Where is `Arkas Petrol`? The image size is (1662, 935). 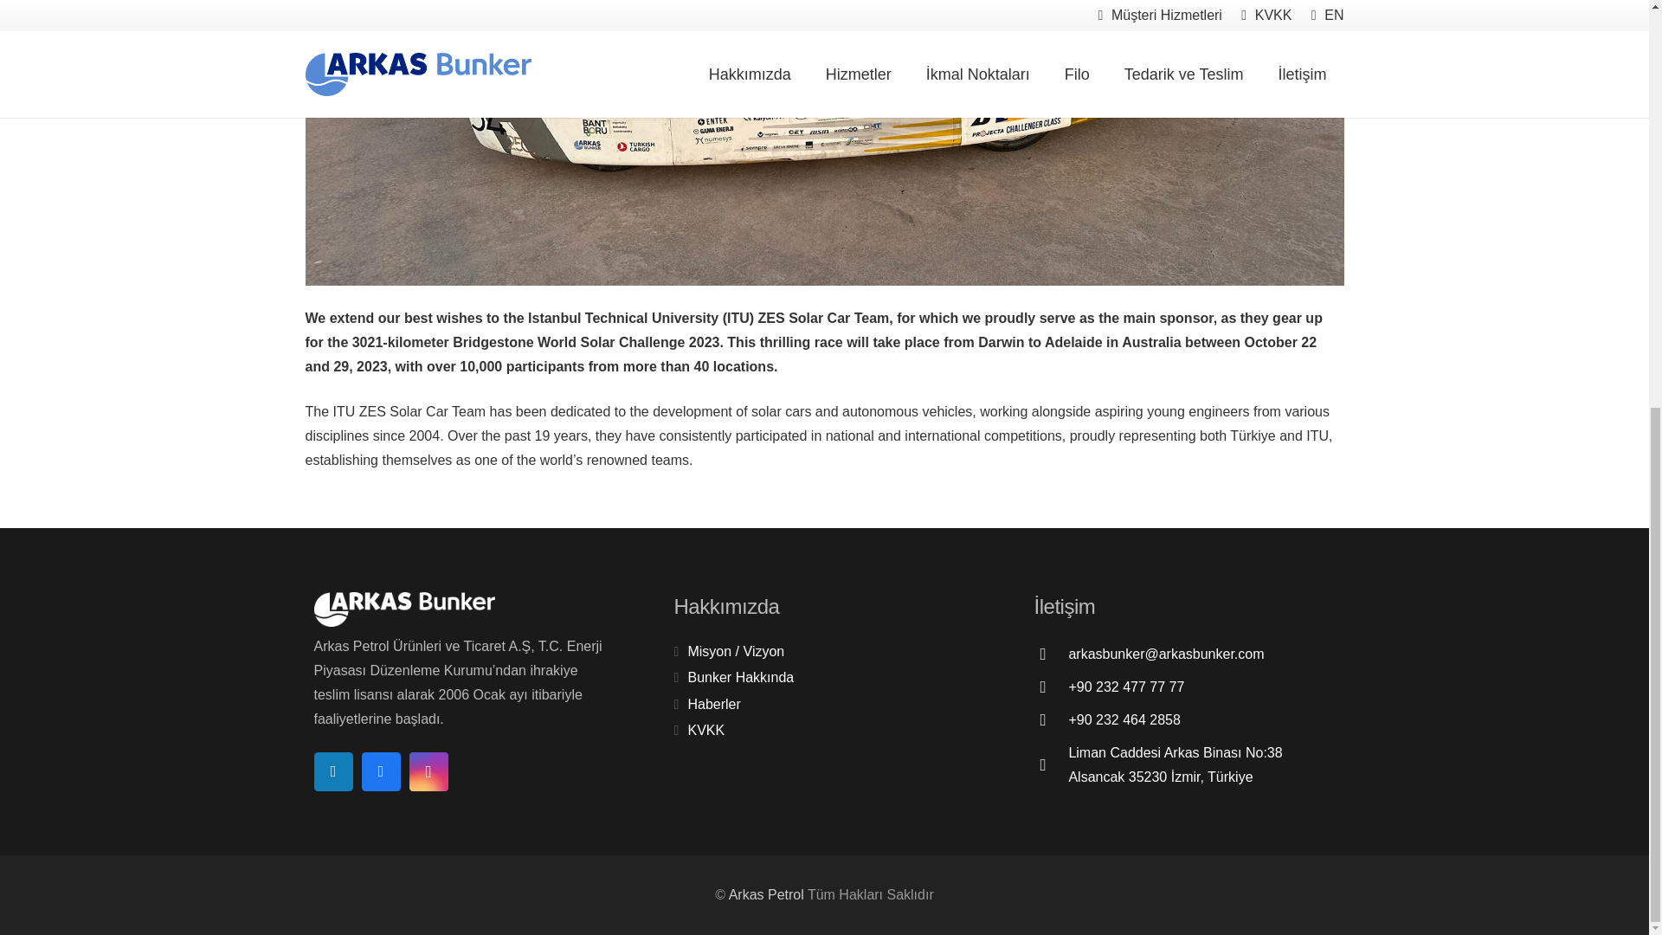
Arkas Petrol is located at coordinates (767, 894).